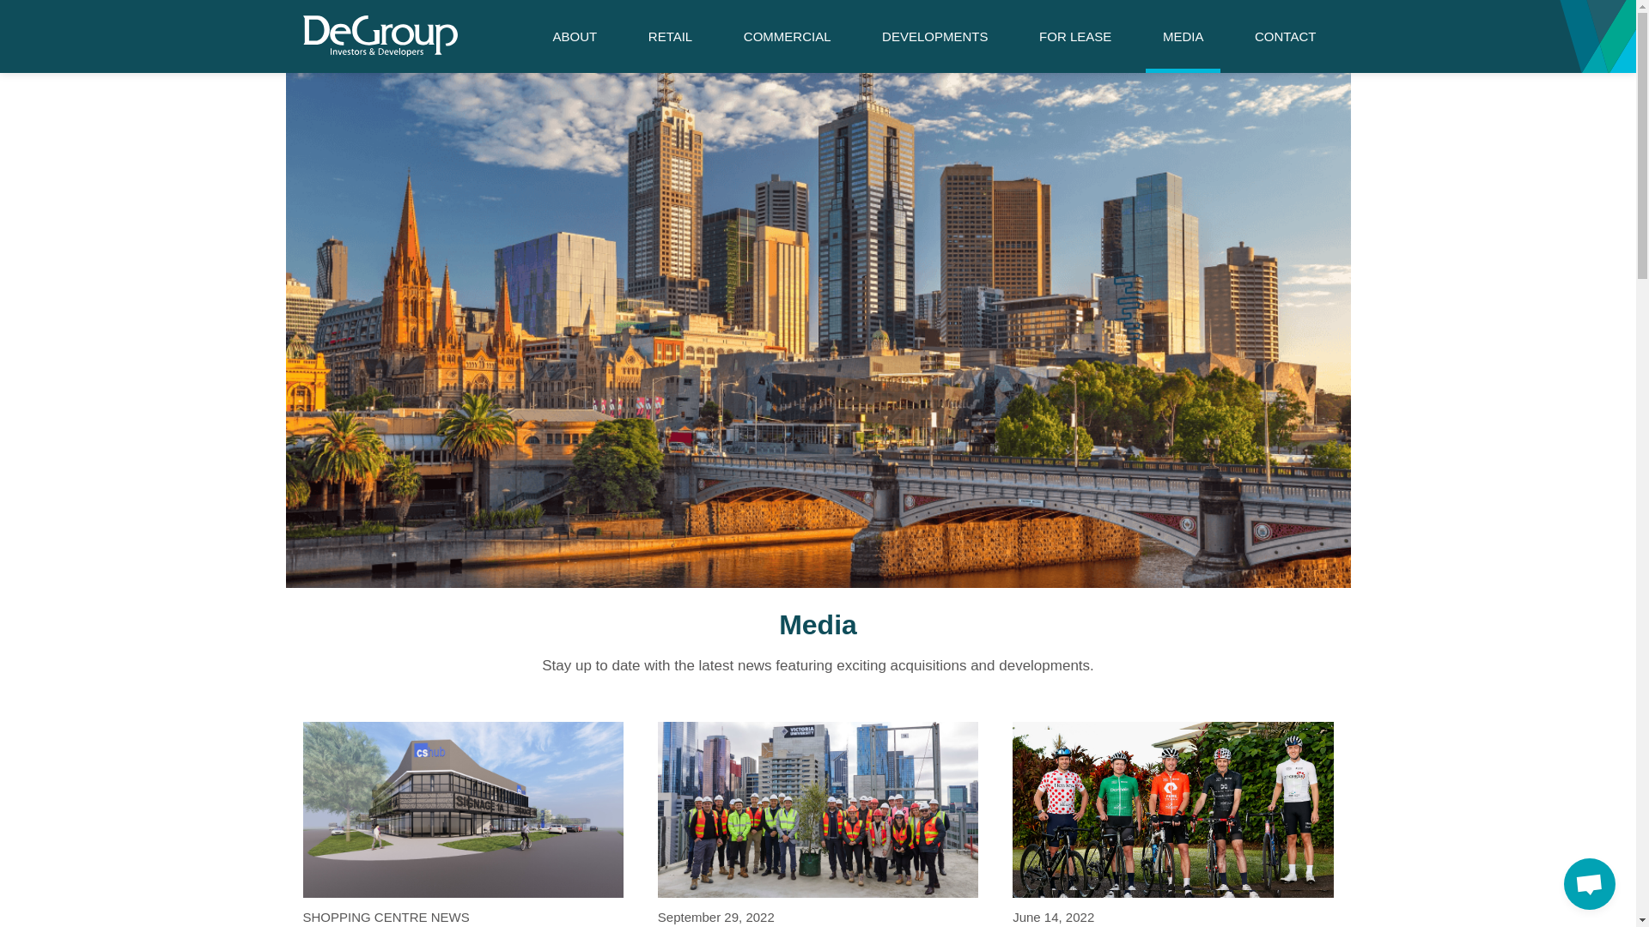 Image resolution: width=1649 pixels, height=927 pixels. I want to click on CONTACT, so click(1285, 36).